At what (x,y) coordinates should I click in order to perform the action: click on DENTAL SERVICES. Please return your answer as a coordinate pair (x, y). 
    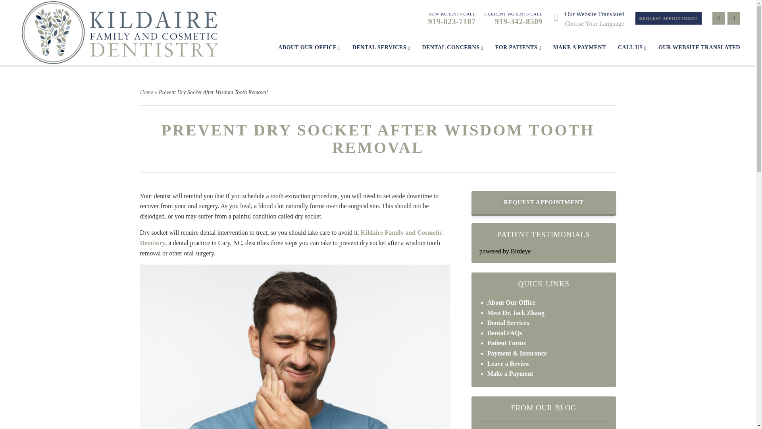
    Looking at the image, I should click on (586, 18).